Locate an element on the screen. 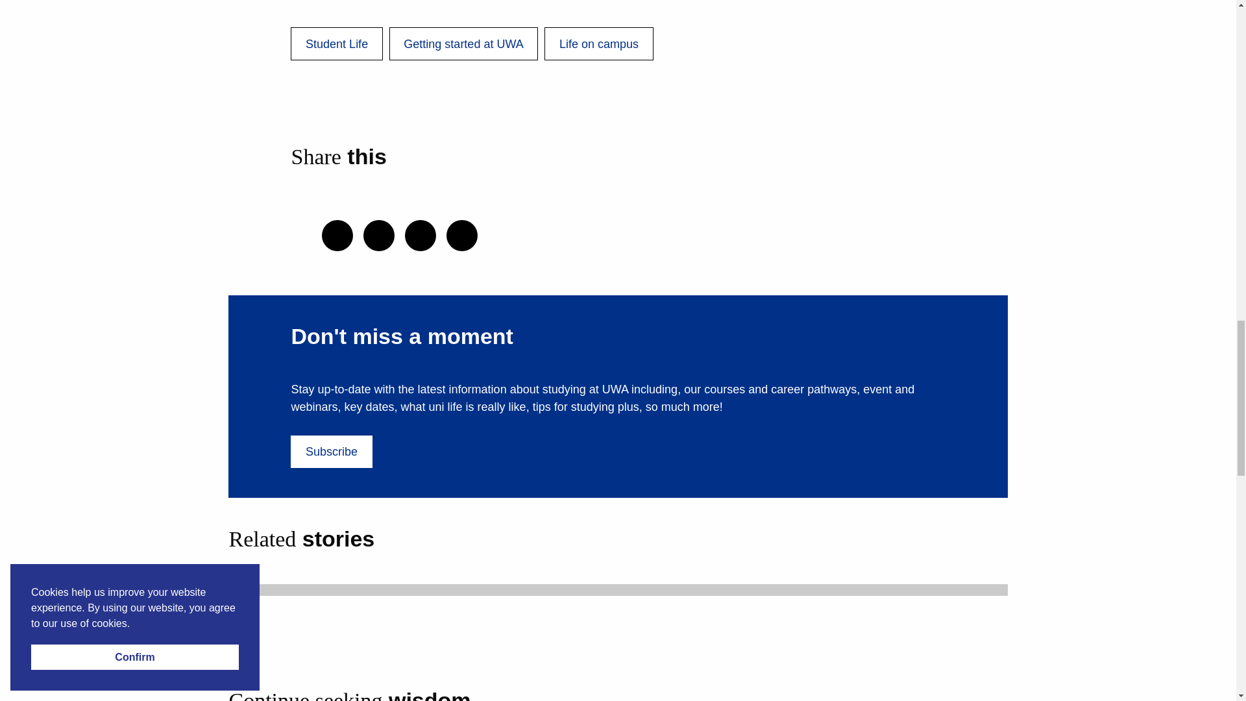  Twitter is located at coordinates (379, 235).